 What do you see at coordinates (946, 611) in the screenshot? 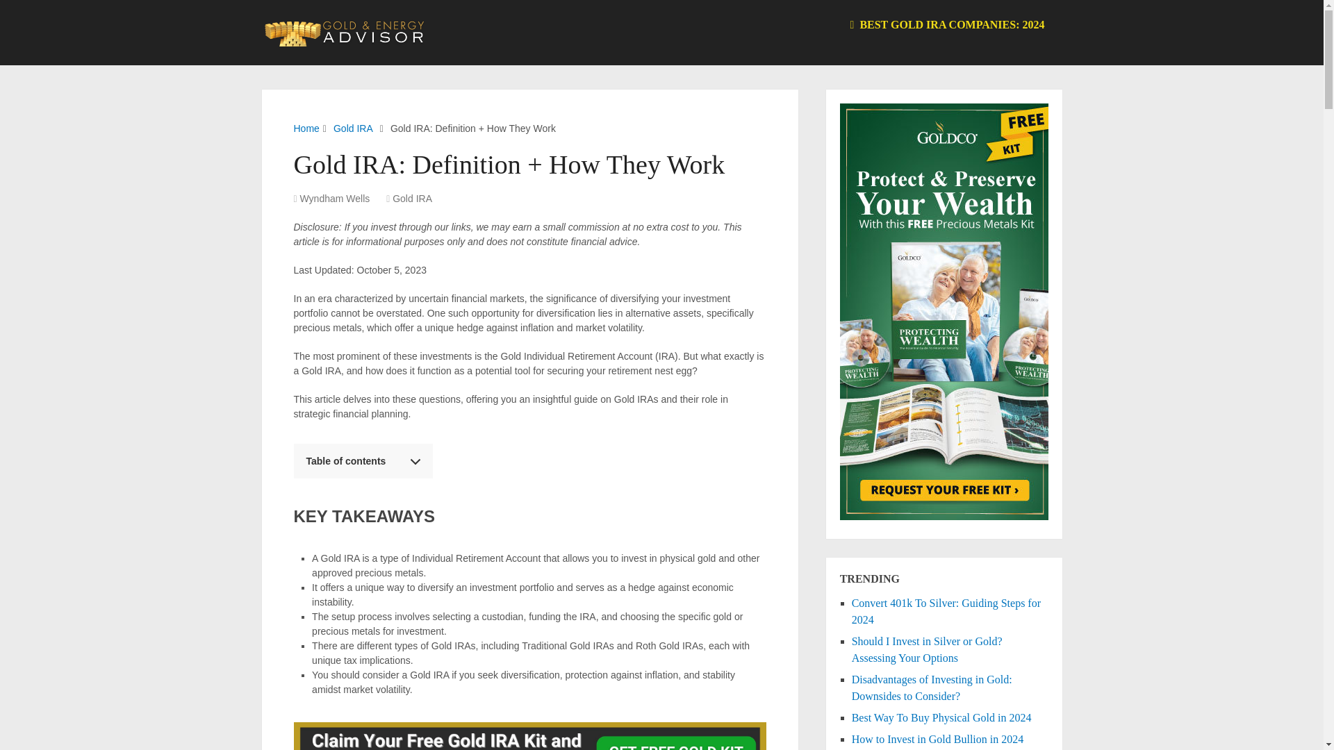
I see `Convert 401k To Silver: Guiding Steps for 2024` at bounding box center [946, 611].